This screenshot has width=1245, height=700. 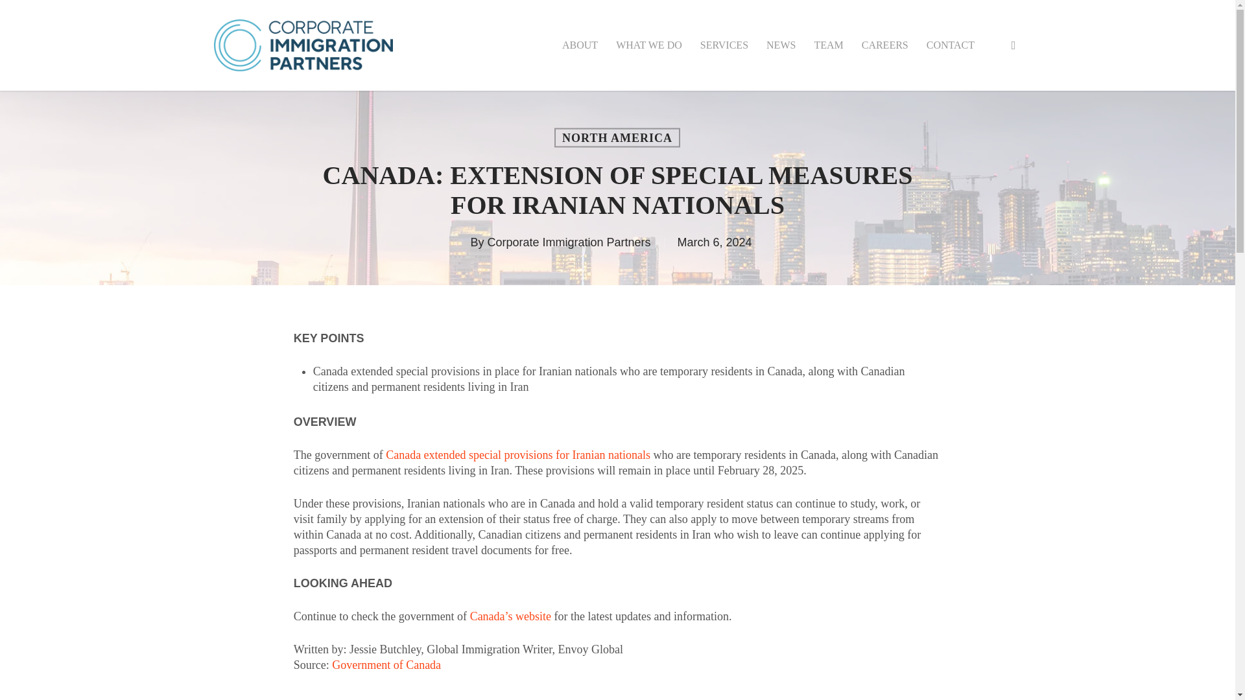 What do you see at coordinates (1013, 45) in the screenshot?
I see `search` at bounding box center [1013, 45].